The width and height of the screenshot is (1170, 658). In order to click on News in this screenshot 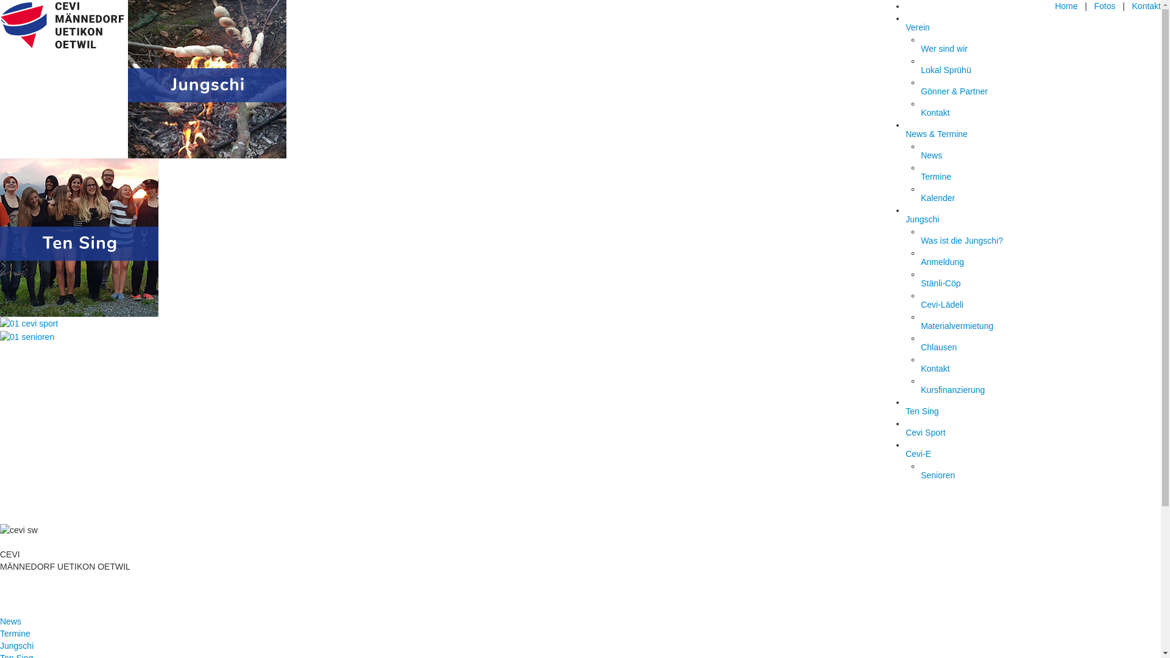, I will do `click(988, 157)`.